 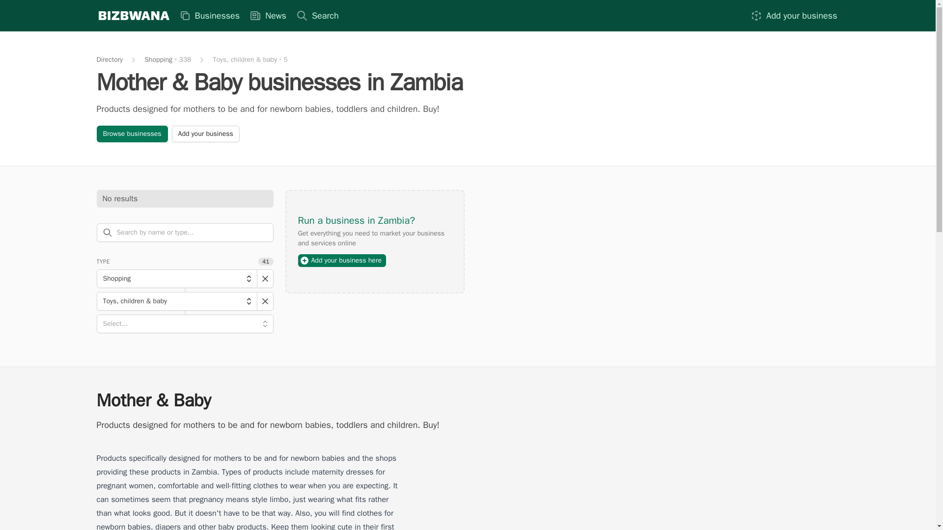 What do you see at coordinates (185, 324) in the screenshot?
I see `Select...` at bounding box center [185, 324].